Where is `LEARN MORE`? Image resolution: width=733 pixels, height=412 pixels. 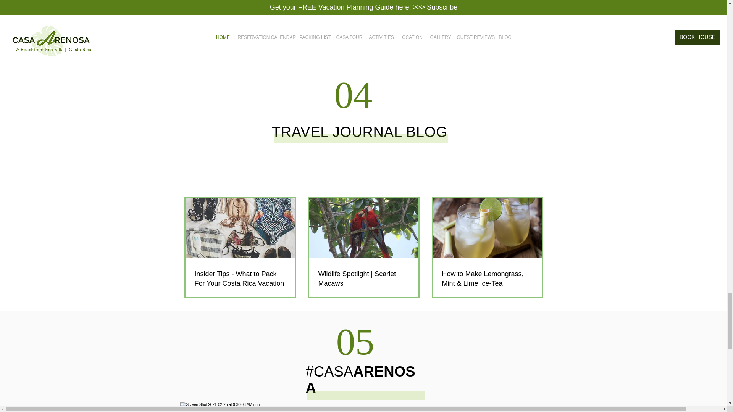 LEARN MORE is located at coordinates (465, 30).